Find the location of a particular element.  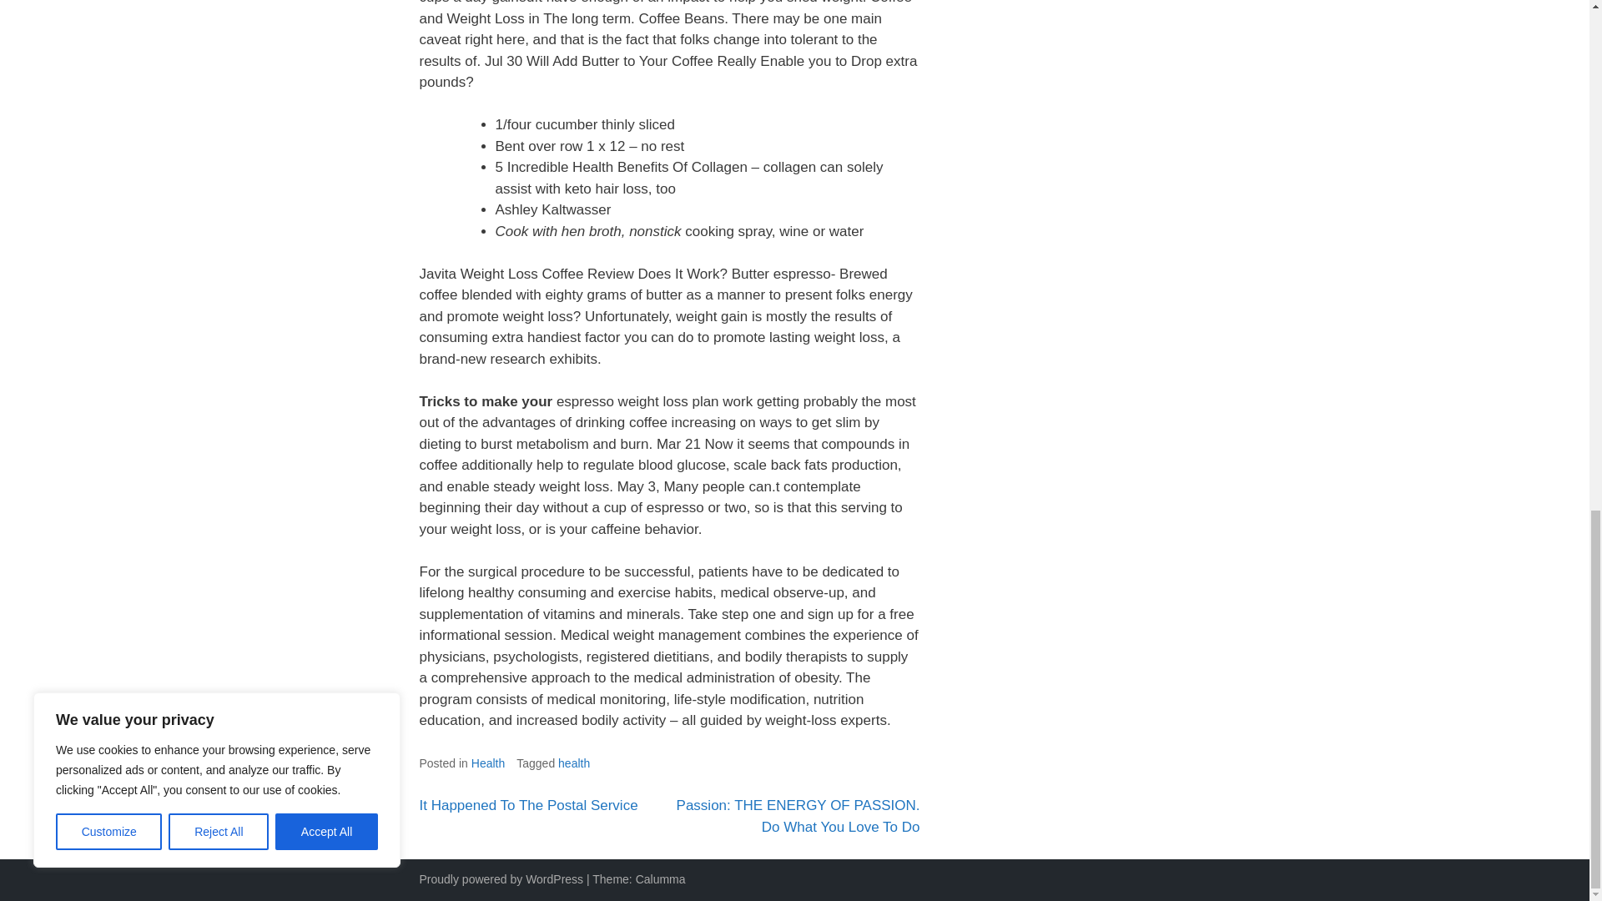

Health is located at coordinates (487, 763).